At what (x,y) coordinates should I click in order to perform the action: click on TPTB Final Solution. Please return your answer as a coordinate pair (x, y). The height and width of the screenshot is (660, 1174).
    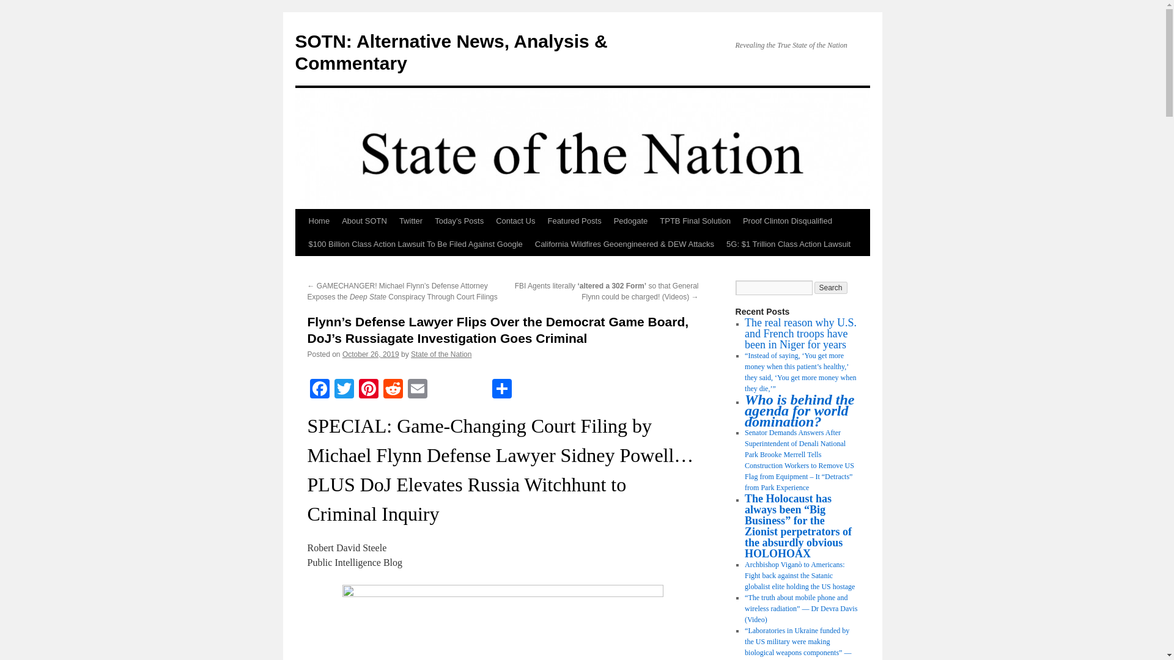
    Looking at the image, I should click on (695, 221).